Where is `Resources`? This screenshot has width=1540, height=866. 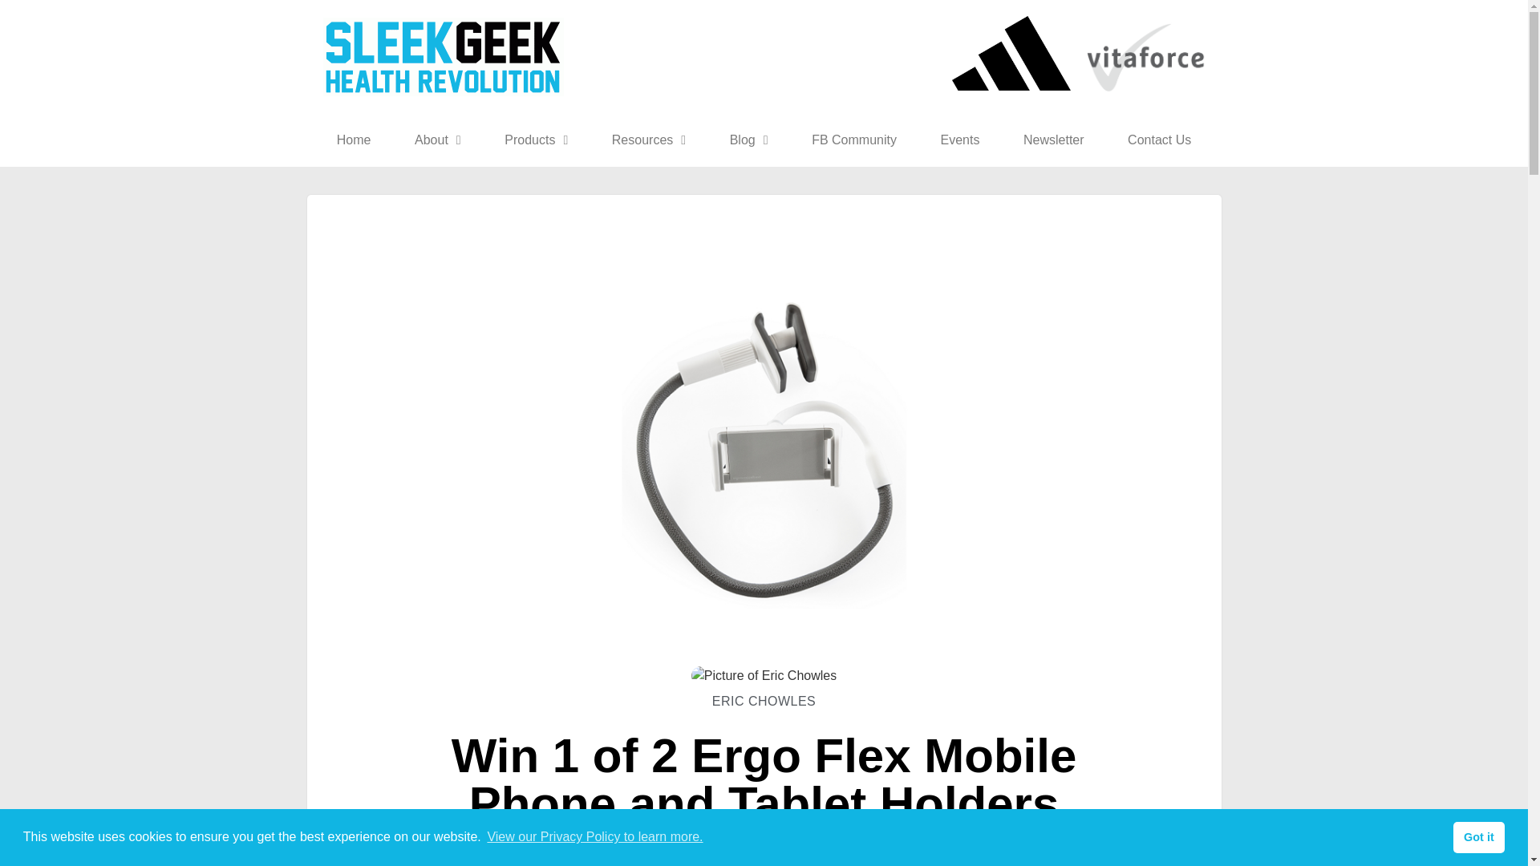
Resources is located at coordinates (649, 140).